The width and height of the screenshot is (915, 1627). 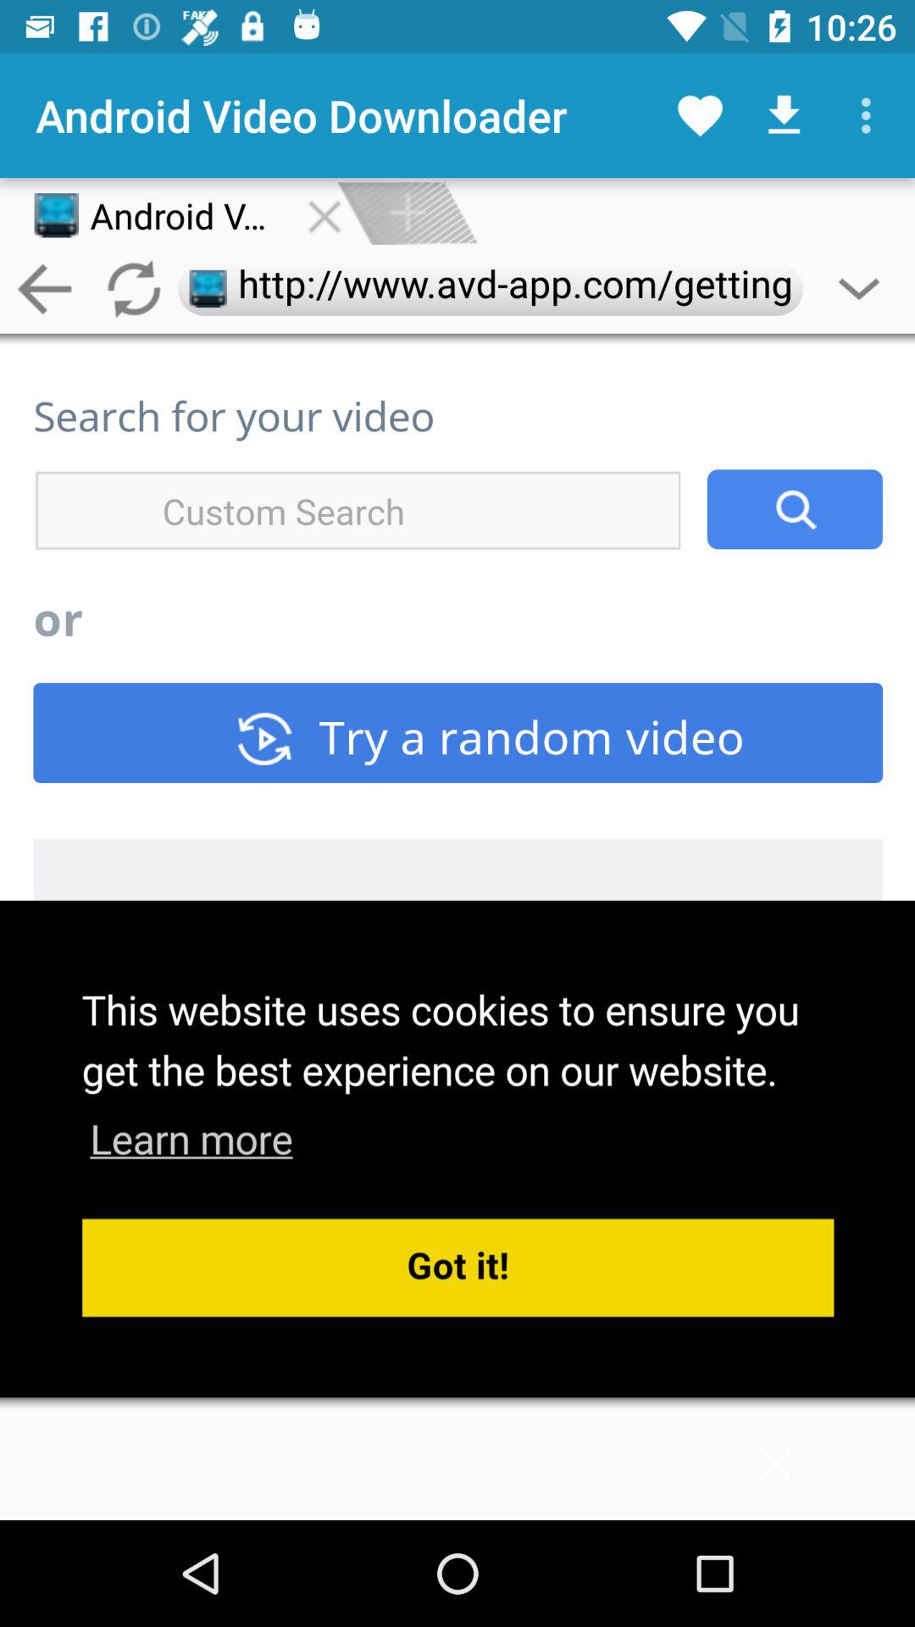 I want to click on click on , so click(x=407, y=214).